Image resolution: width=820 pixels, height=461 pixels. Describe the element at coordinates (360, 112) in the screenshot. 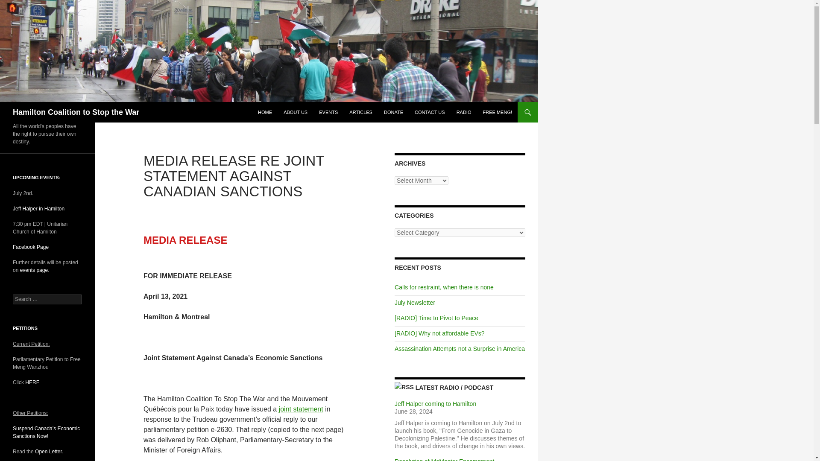

I see `ARTICLES` at that location.